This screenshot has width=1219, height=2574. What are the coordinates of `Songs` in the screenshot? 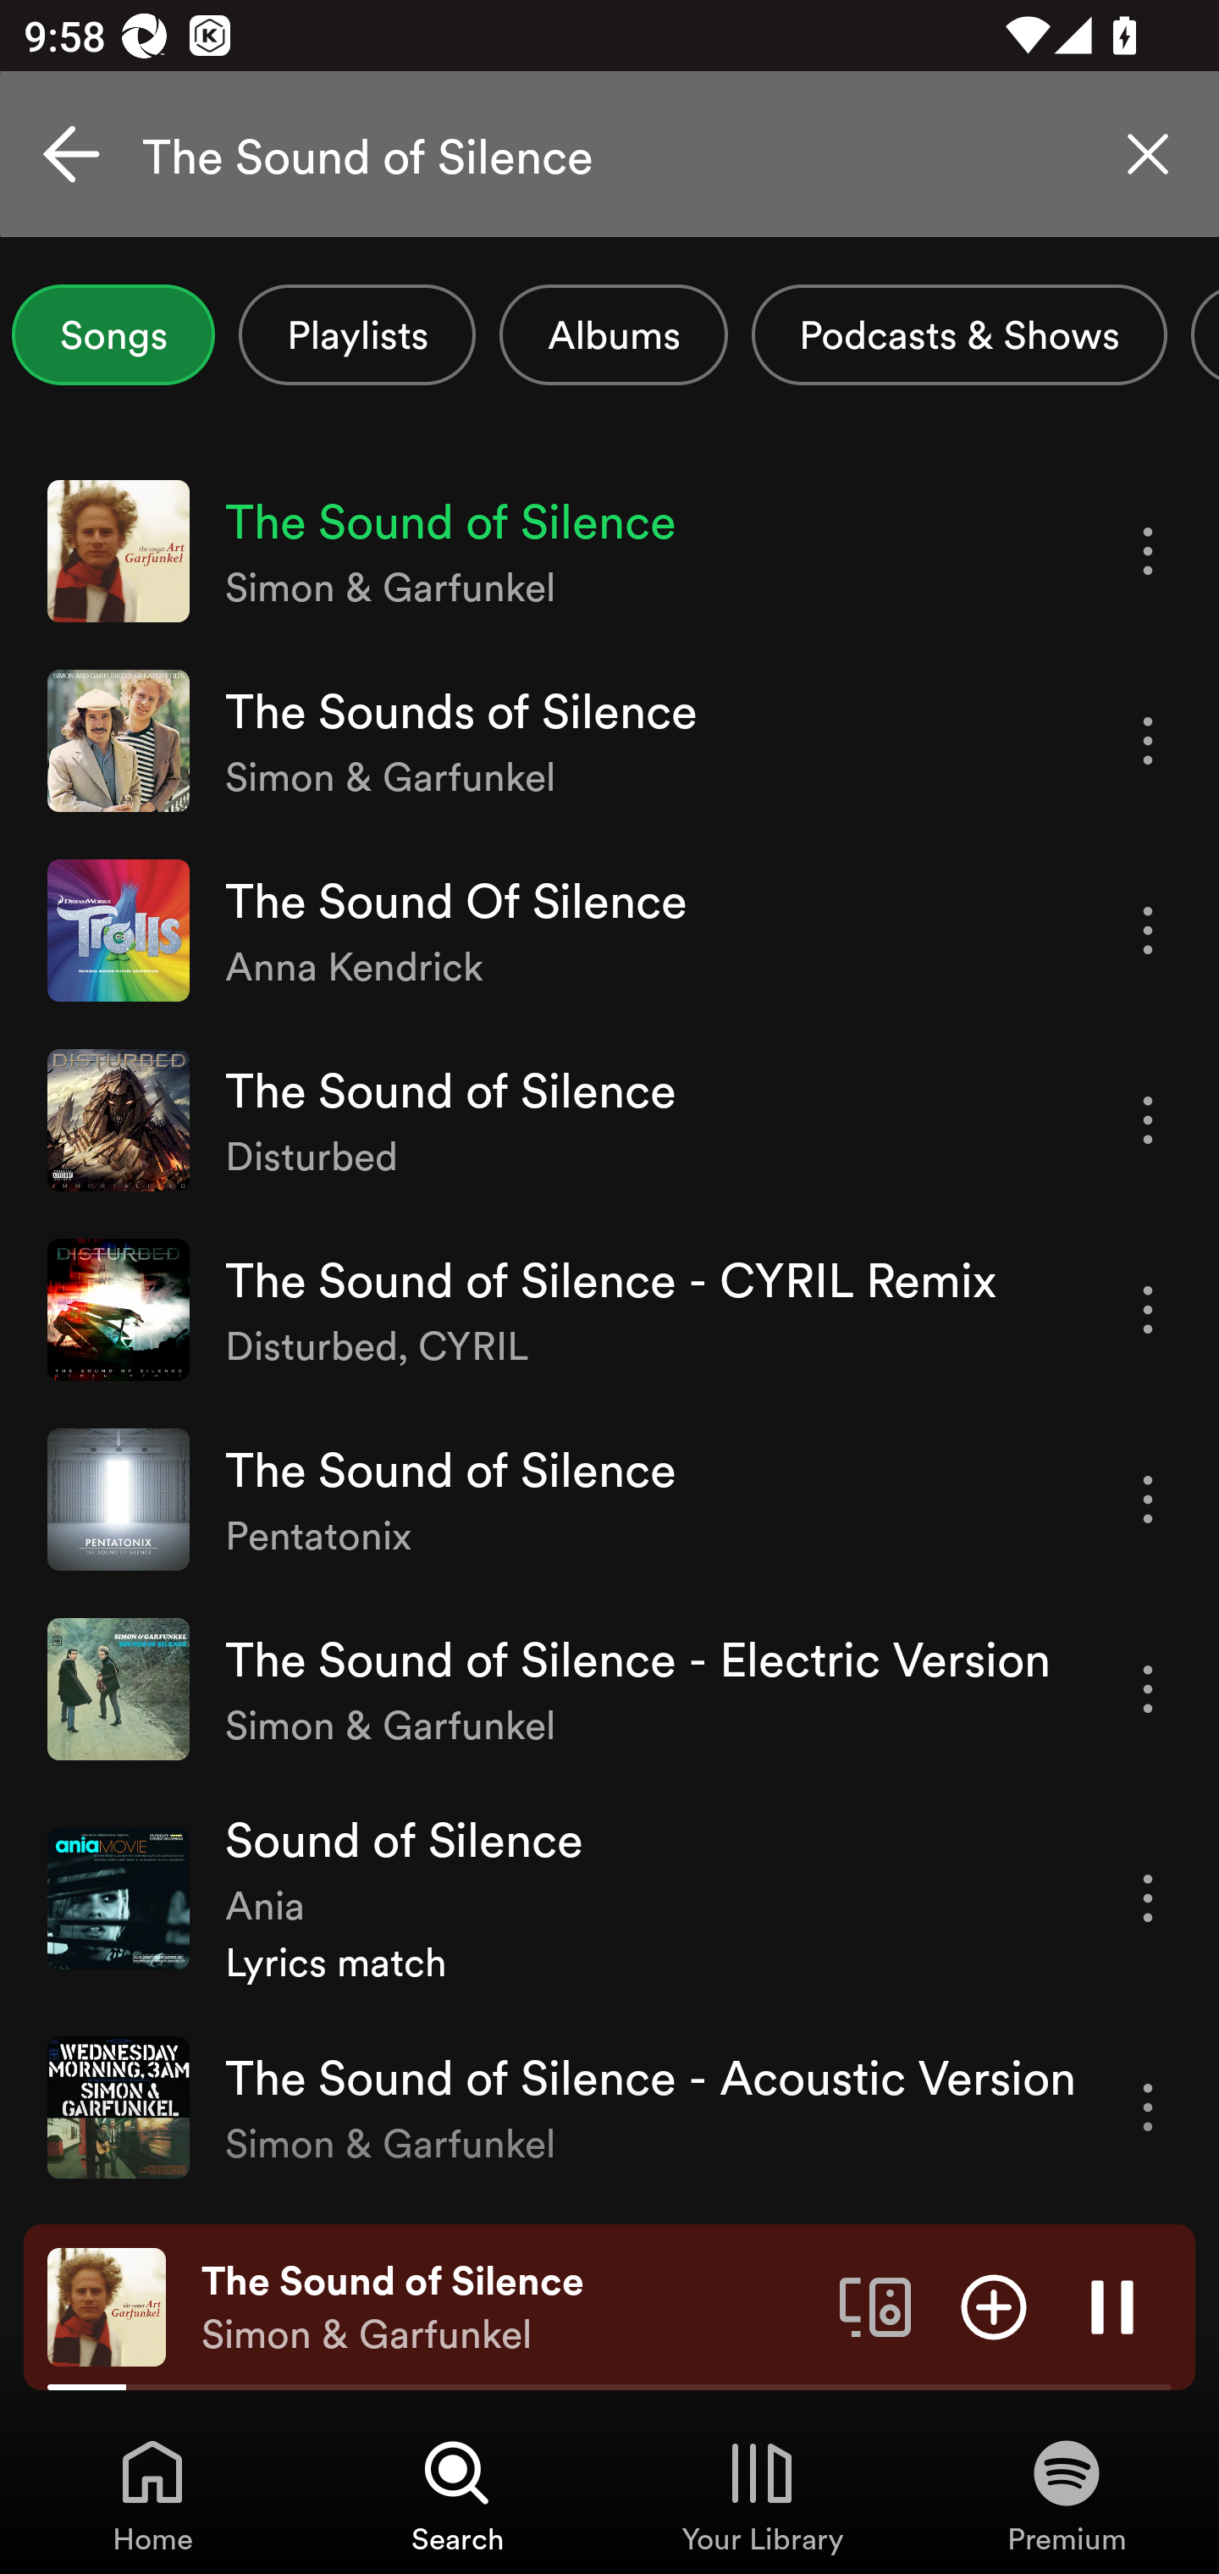 It's located at (113, 334).